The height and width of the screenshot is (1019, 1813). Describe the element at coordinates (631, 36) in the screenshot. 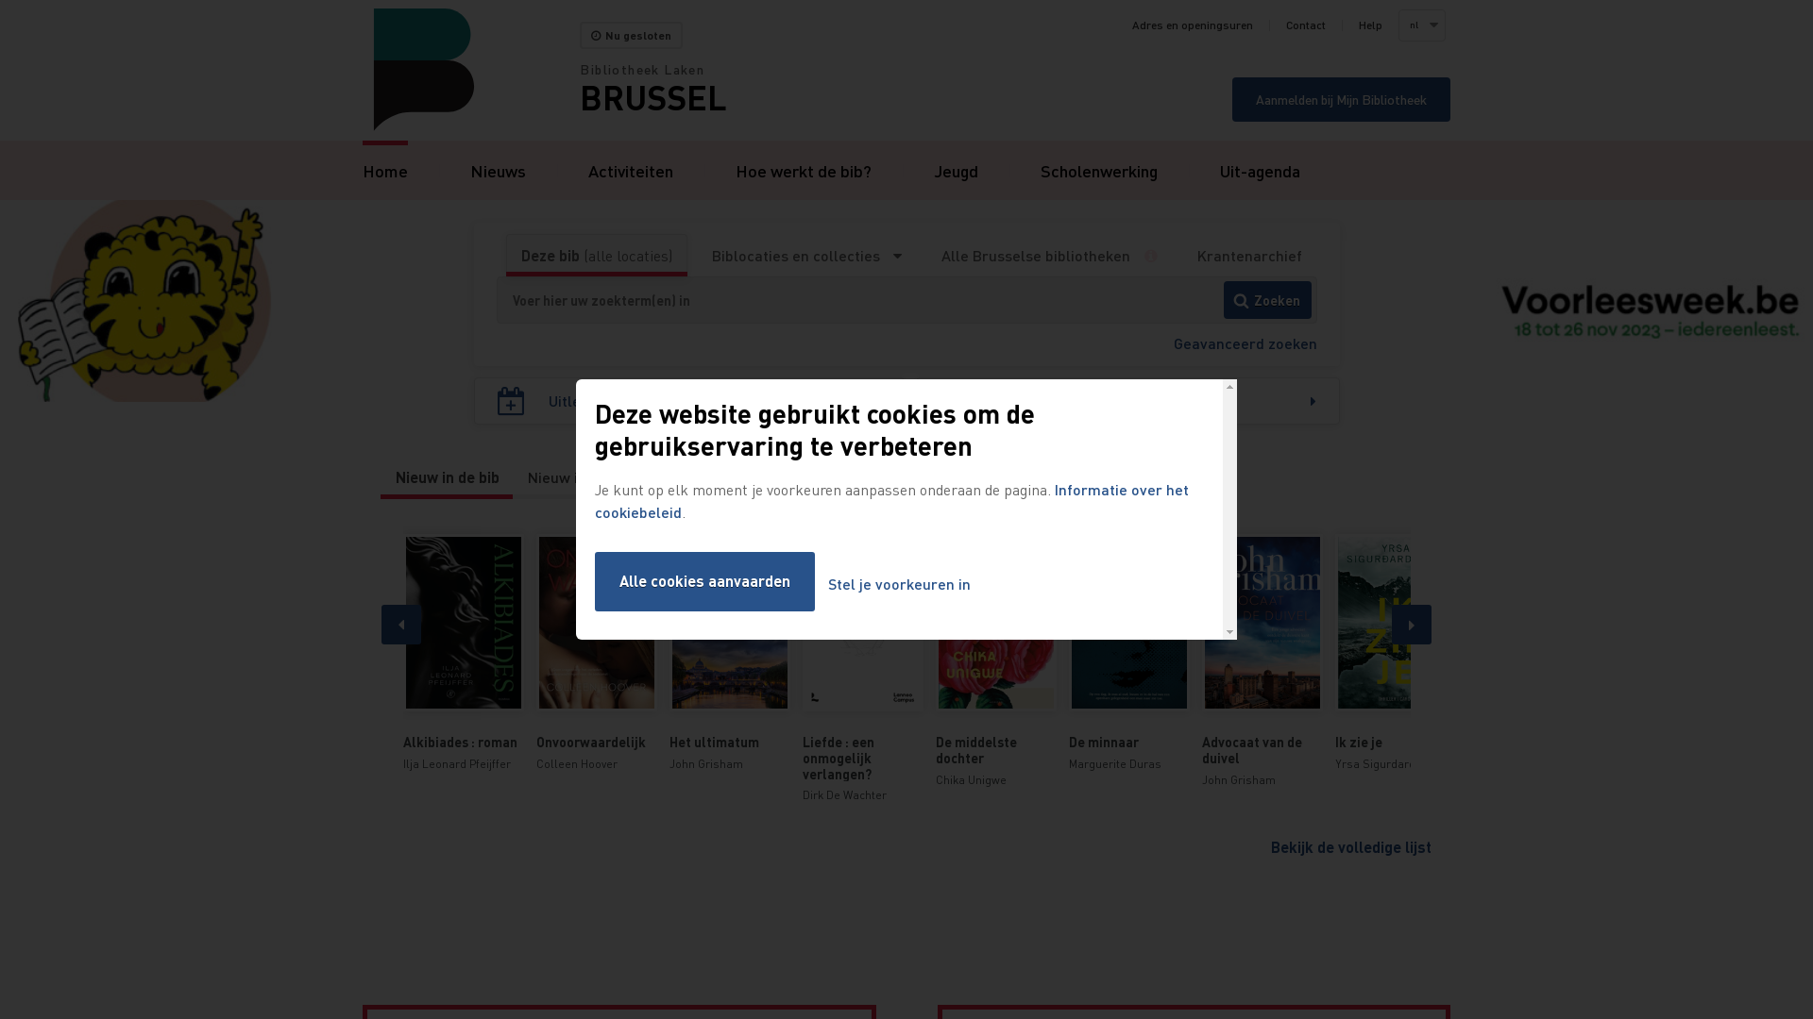

I see `Nu gesloten` at that location.